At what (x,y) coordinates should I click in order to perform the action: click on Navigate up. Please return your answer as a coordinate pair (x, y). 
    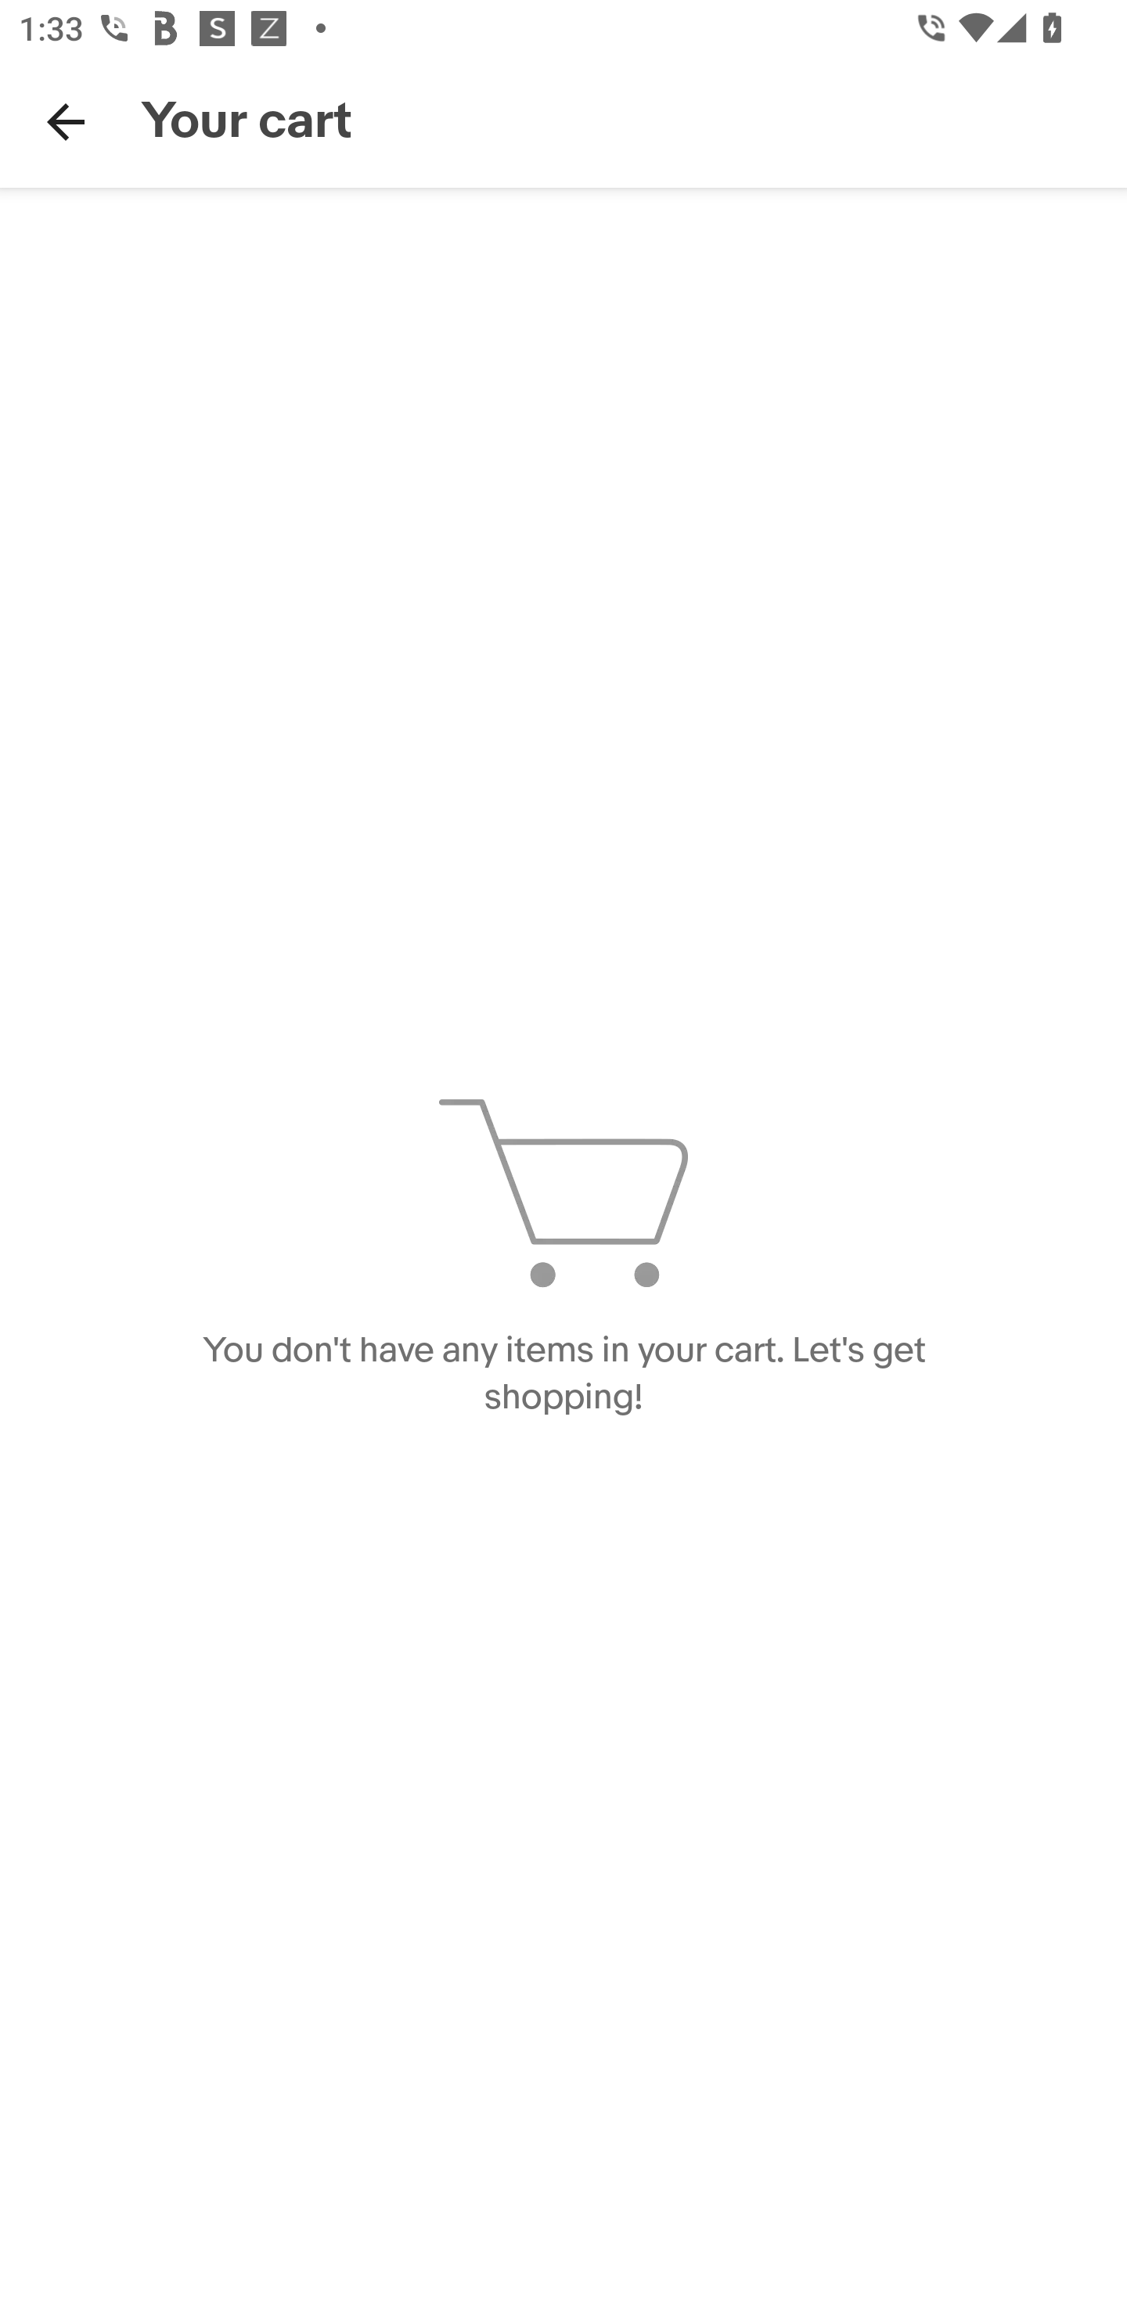
    Looking at the image, I should click on (66, 121).